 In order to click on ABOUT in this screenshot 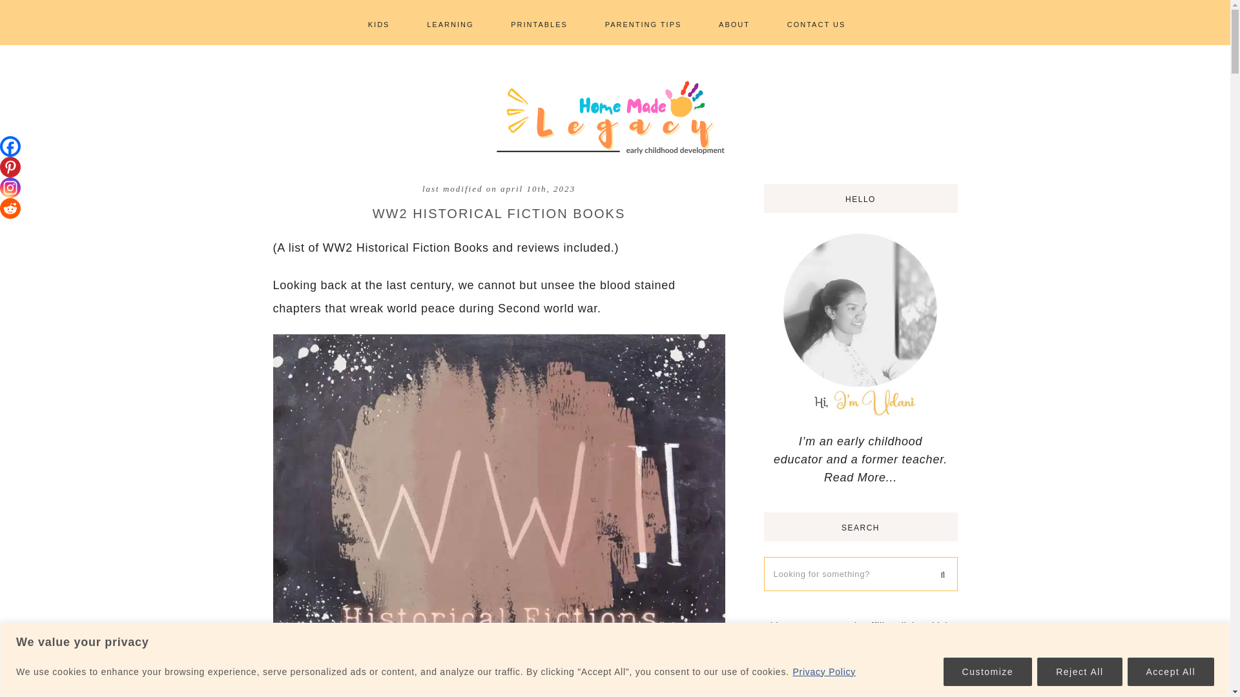, I will do `click(734, 22)`.